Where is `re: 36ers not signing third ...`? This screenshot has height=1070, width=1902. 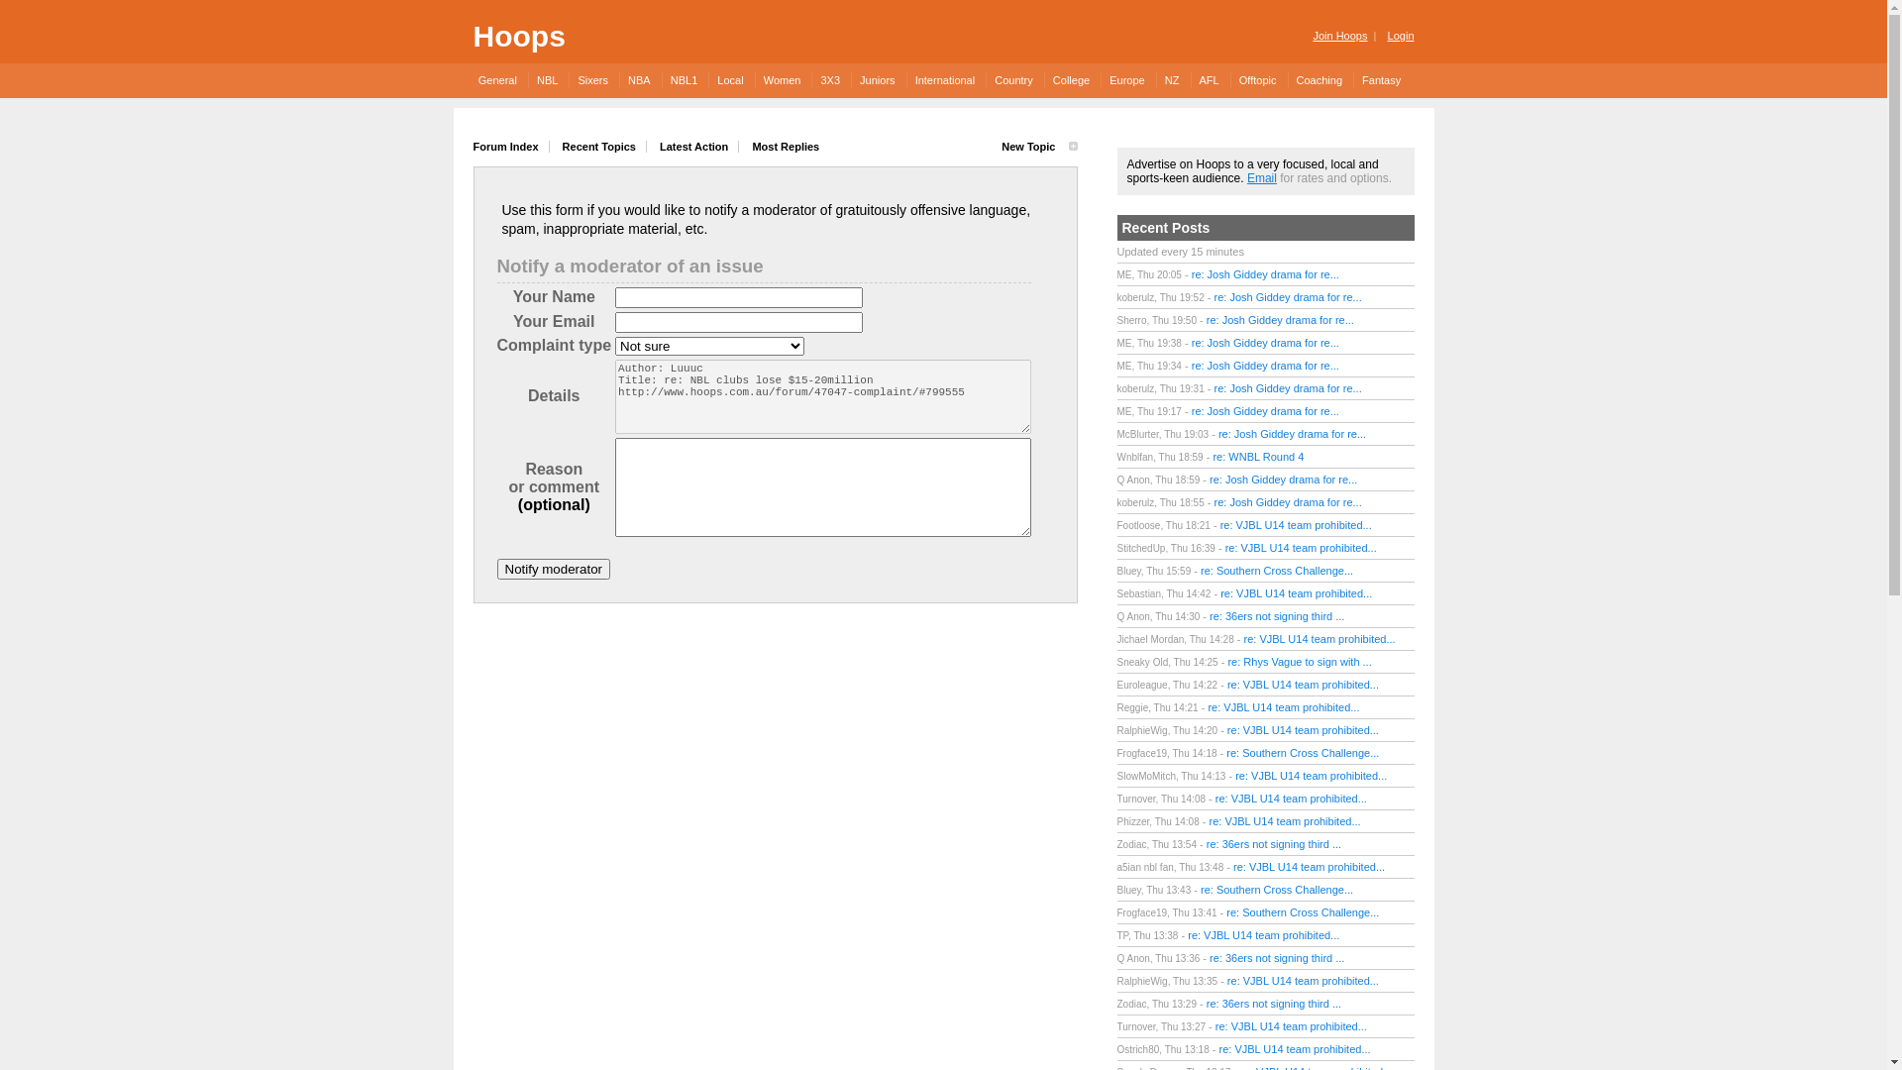
re: 36ers not signing third ... is located at coordinates (1274, 844).